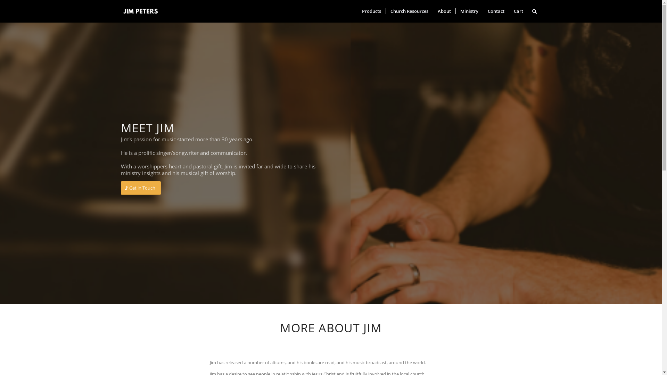 The height and width of the screenshot is (375, 667). What do you see at coordinates (444, 11) in the screenshot?
I see `About` at bounding box center [444, 11].